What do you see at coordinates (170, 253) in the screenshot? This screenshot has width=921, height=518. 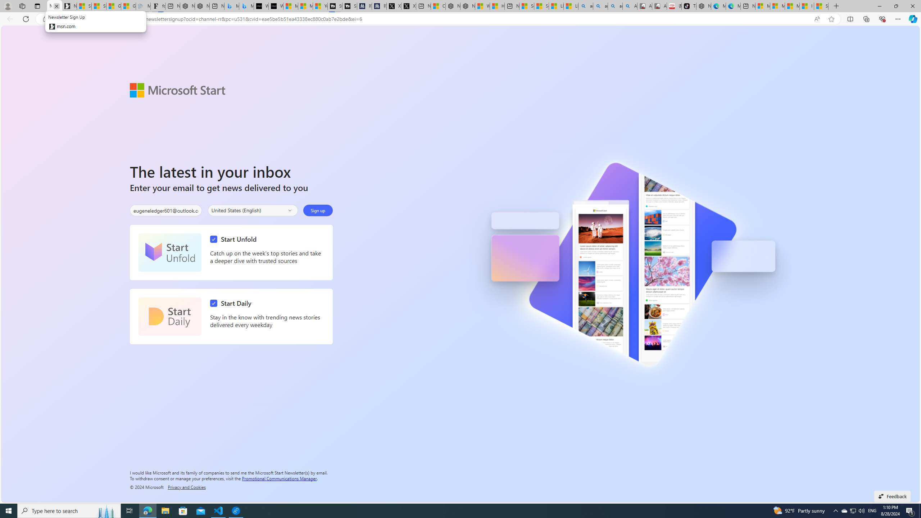 I see `Start Unfold` at bounding box center [170, 253].